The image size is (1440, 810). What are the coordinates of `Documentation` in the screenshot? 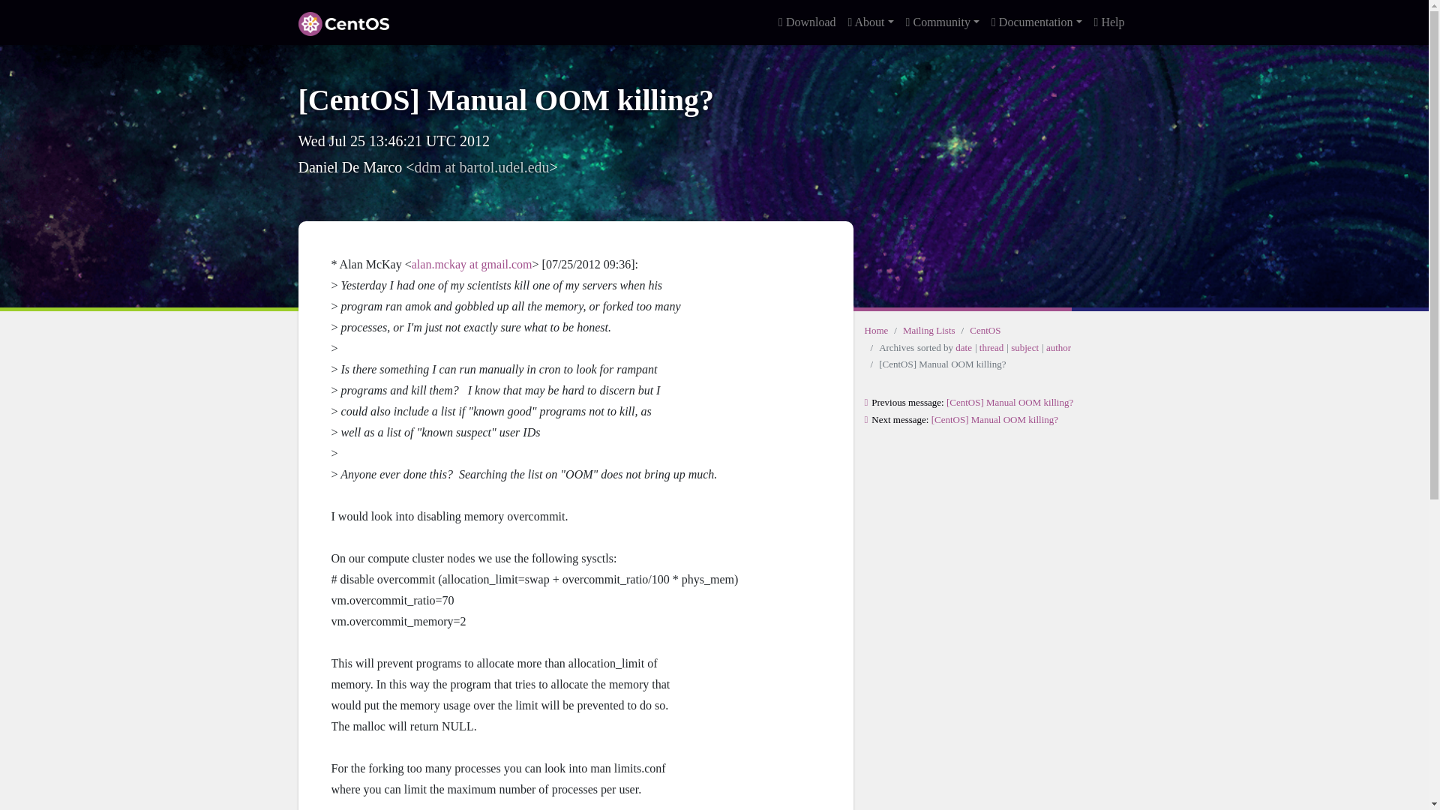 It's located at (1036, 22).